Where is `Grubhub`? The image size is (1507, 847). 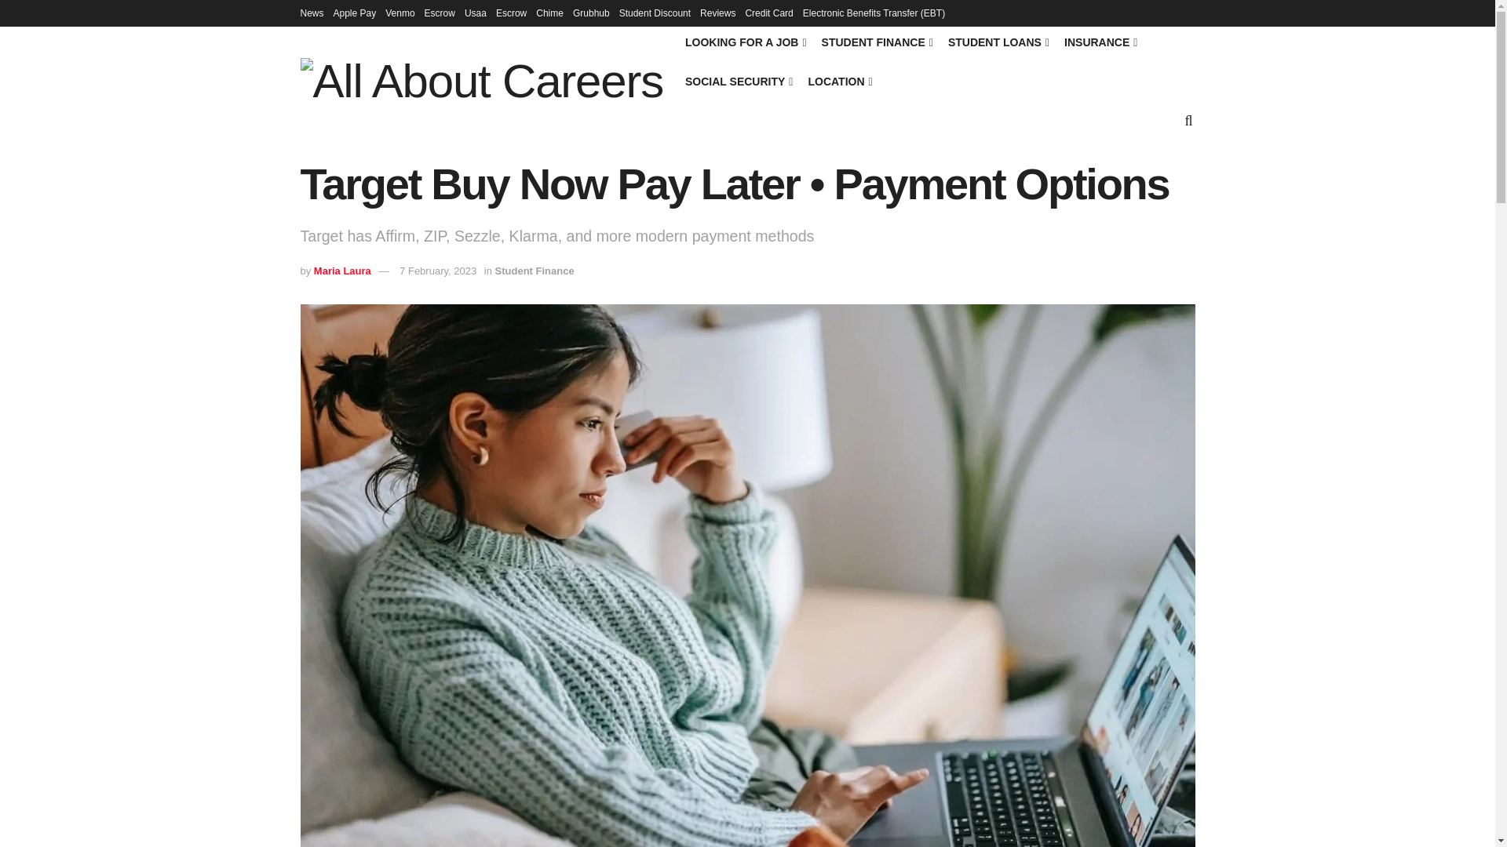 Grubhub is located at coordinates (591, 13).